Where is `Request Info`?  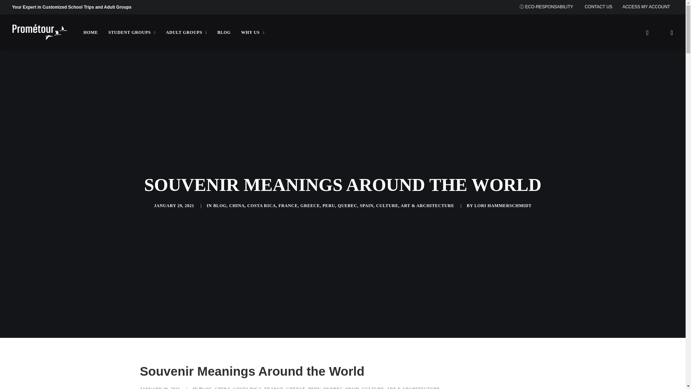 Request Info is located at coordinates (600, 6).